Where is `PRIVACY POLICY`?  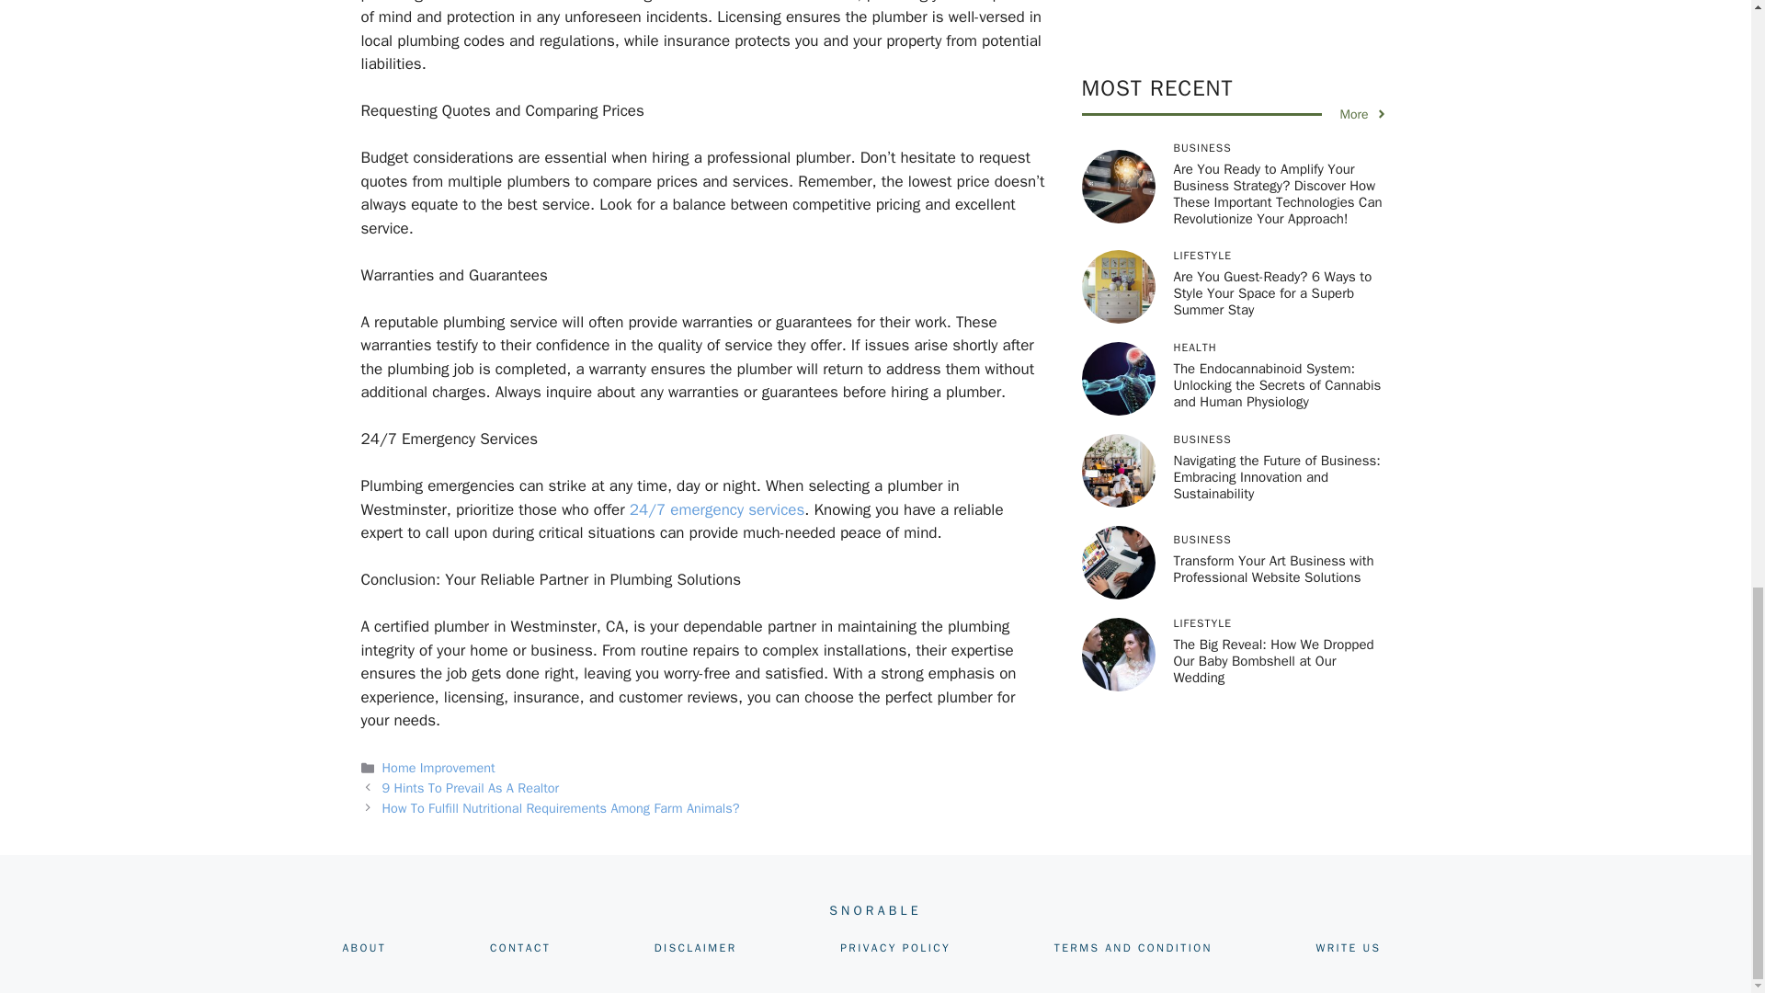
PRIVACY POLICY is located at coordinates (895, 947).